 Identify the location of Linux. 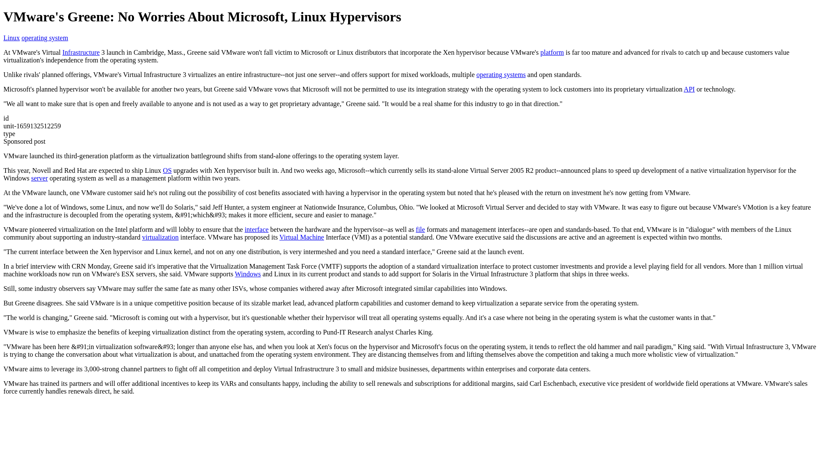
(11, 38).